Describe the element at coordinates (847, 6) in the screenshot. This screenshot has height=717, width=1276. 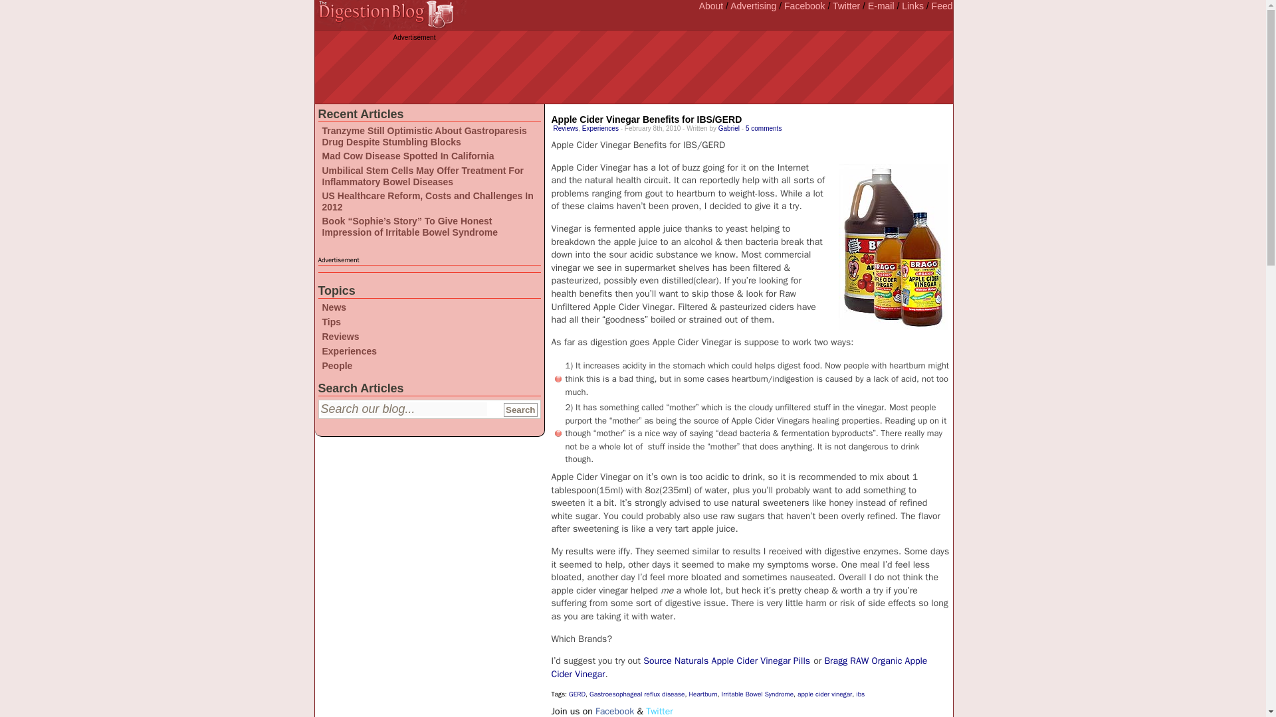
I see `Twitter` at that location.